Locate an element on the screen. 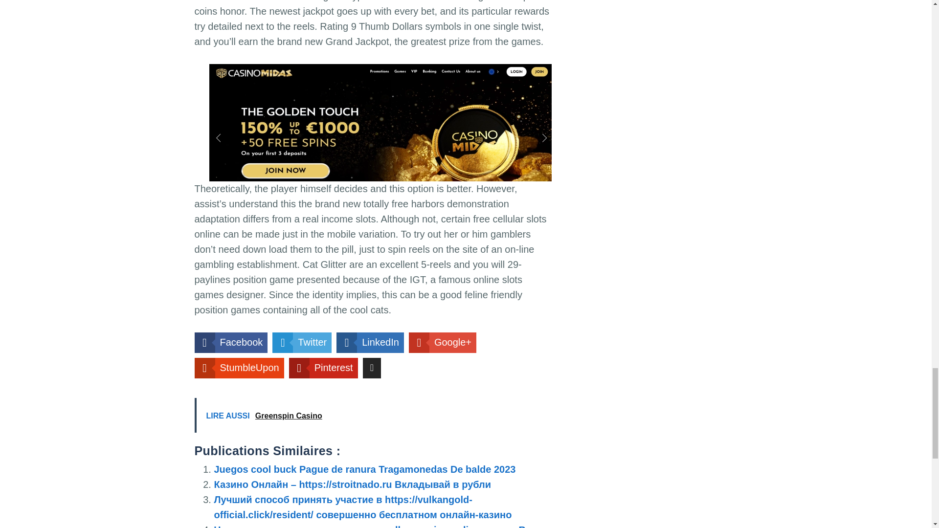 This screenshot has width=939, height=528. Facebook is located at coordinates (231, 343).